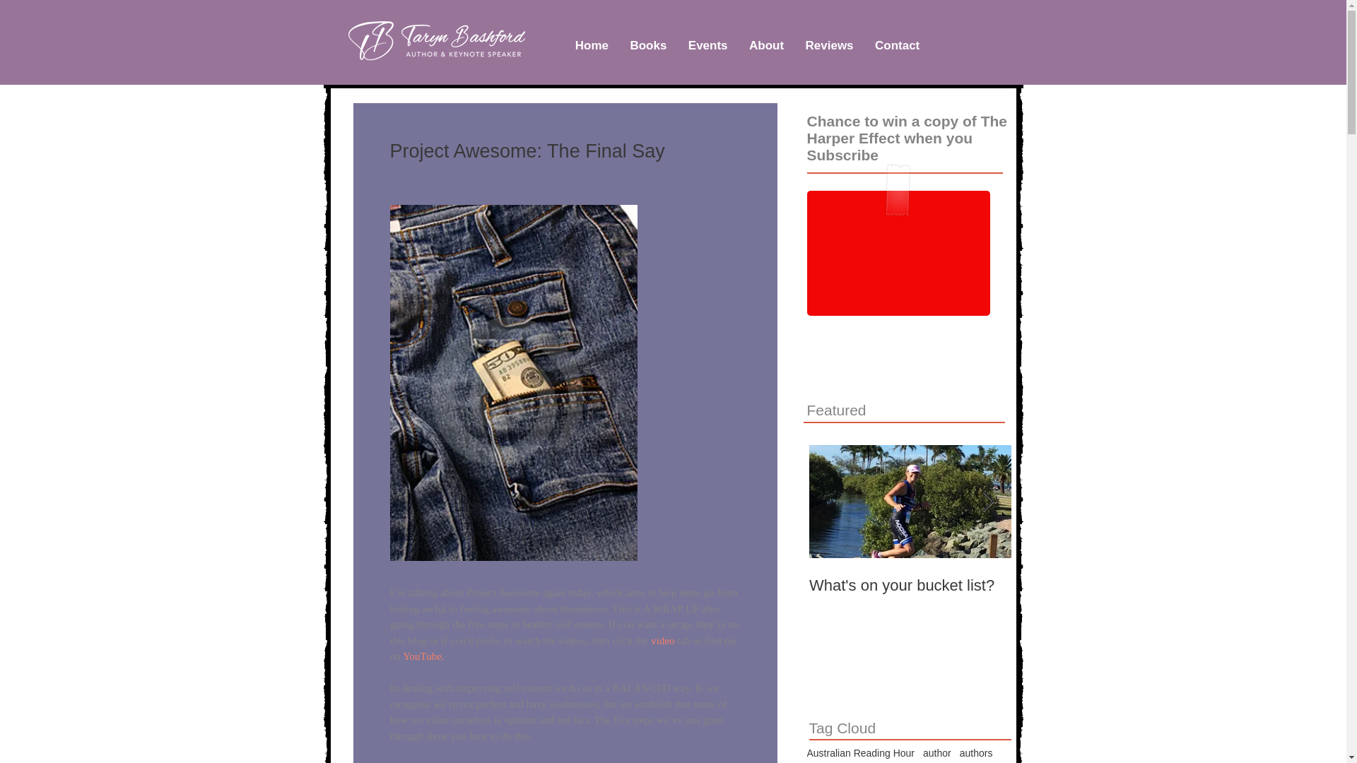 The height and width of the screenshot is (763, 1357). I want to click on author, so click(936, 753).